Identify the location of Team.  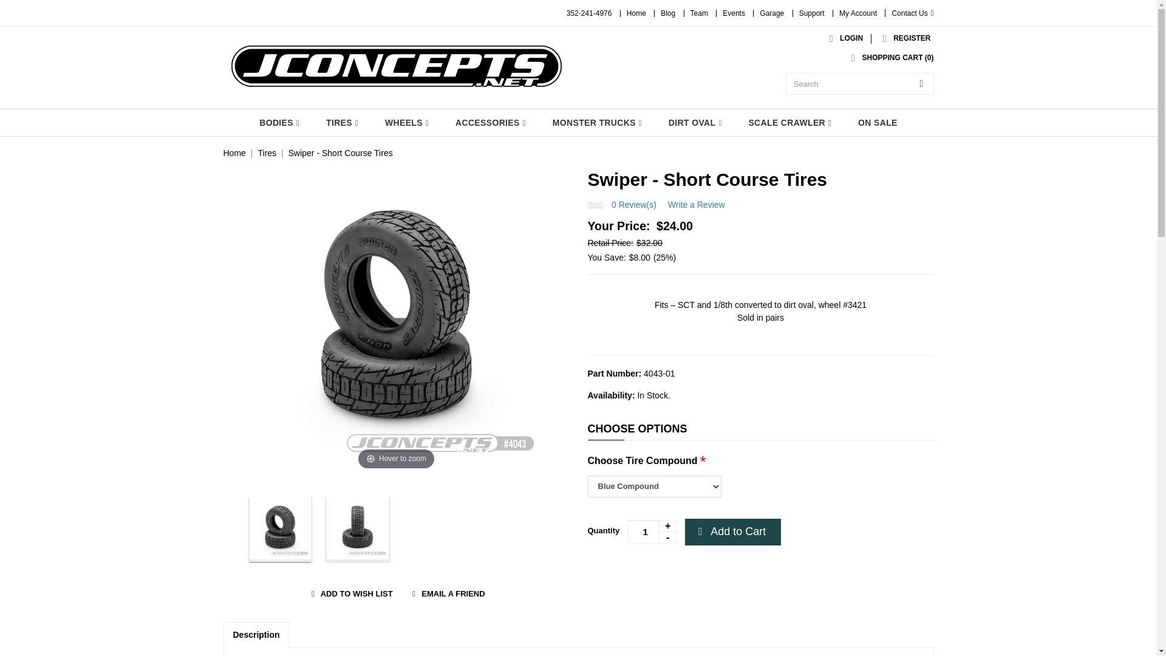
(698, 13).